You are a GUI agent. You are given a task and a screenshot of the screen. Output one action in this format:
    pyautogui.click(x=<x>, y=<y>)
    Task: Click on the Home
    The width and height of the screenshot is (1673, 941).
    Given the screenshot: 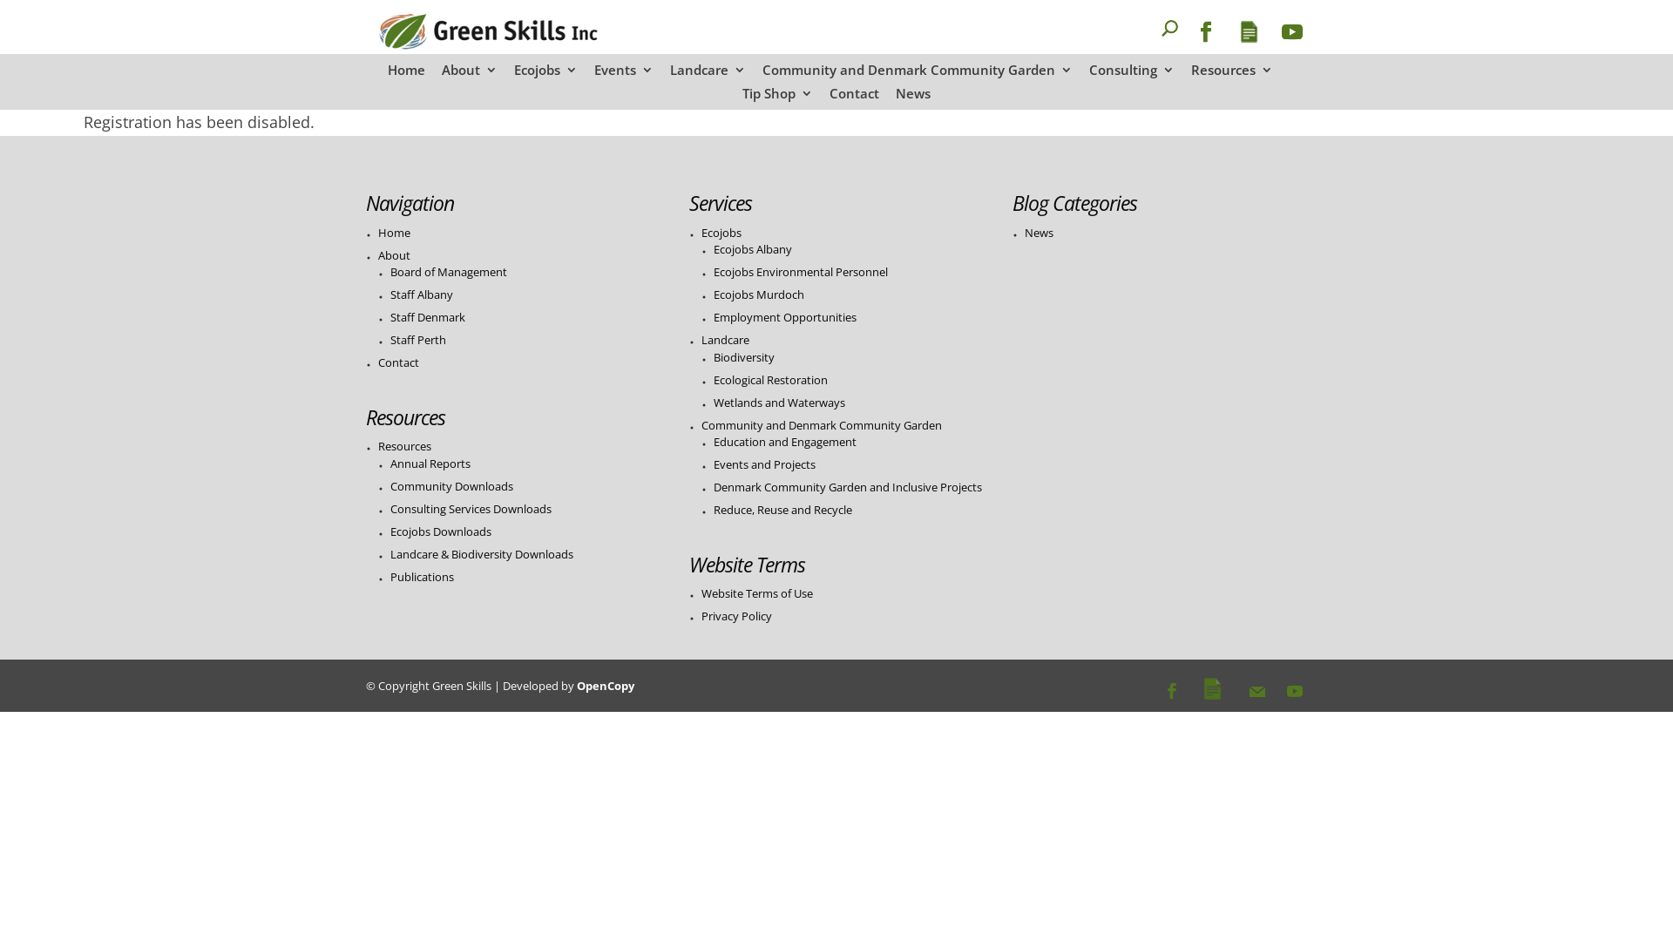 What is the action you would take?
    pyautogui.click(x=406, y=75)
    